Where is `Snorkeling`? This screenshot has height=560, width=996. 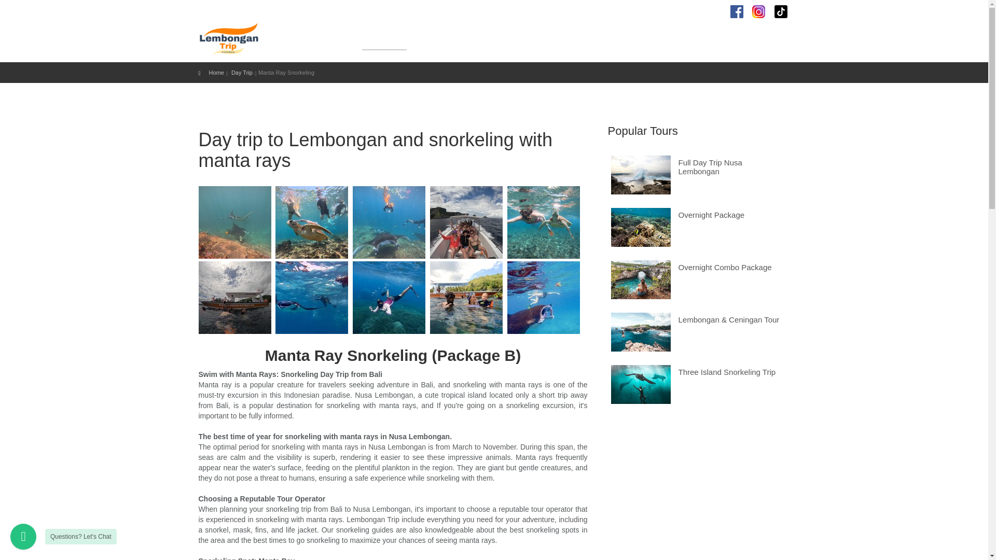
Snorkeling is located at coordinates (432, 39).